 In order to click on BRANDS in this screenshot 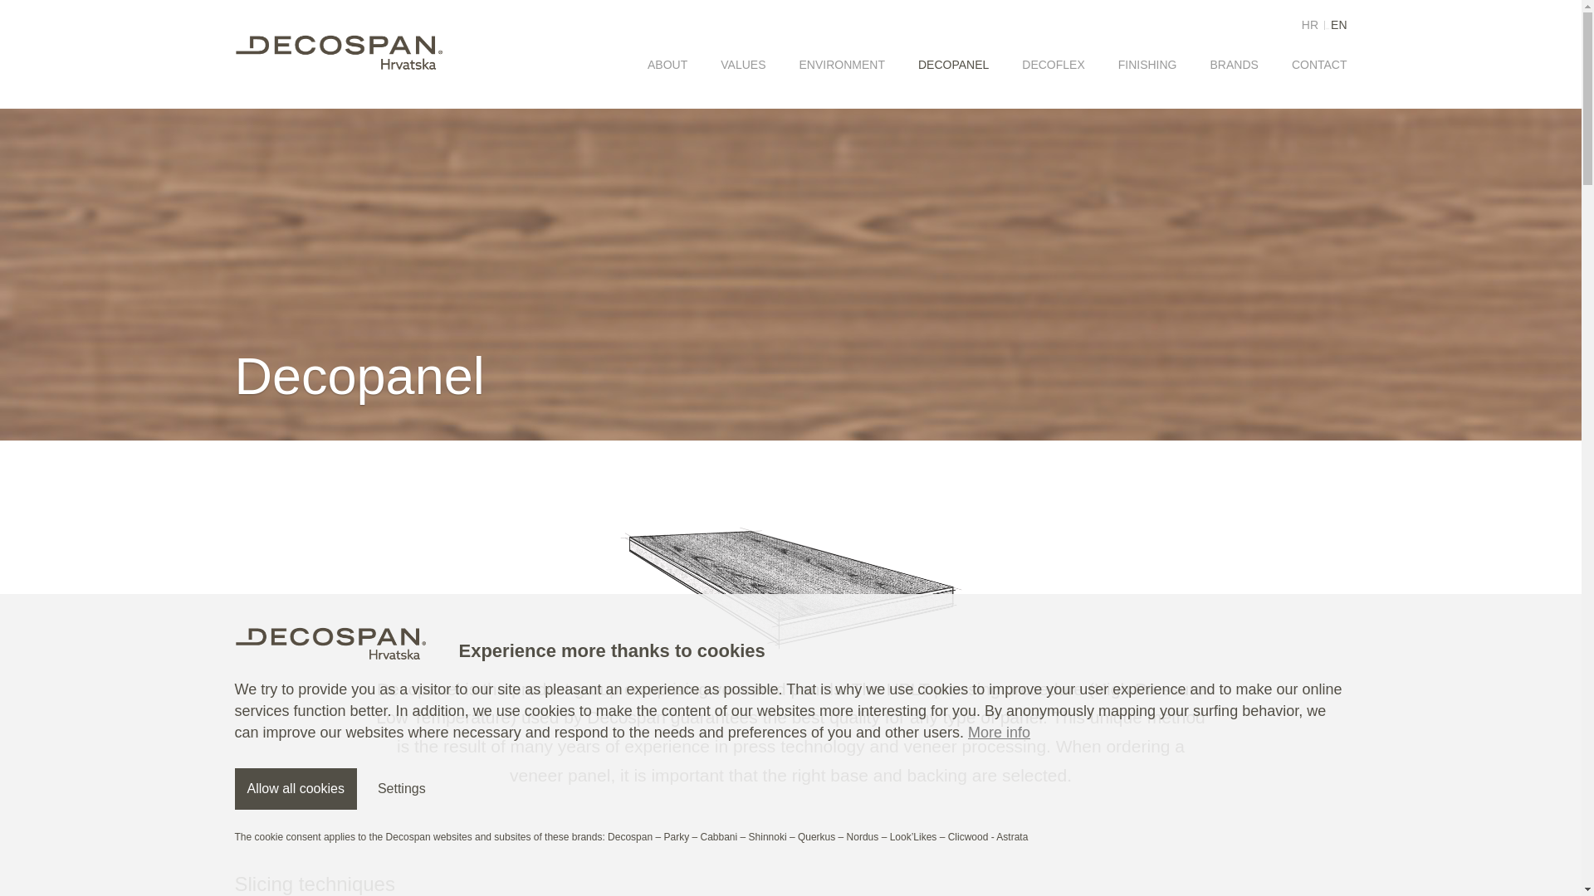, I will do `click(1234, 64)`.